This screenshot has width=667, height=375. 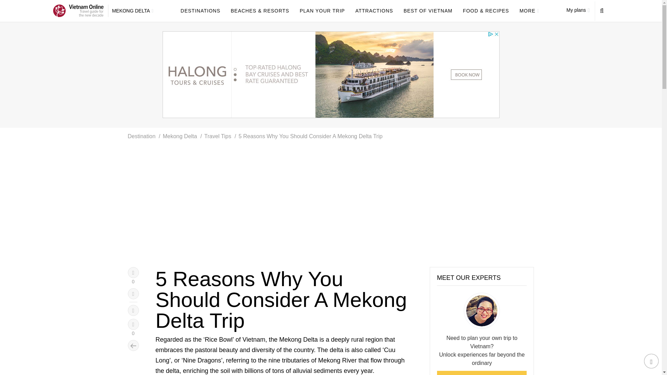 What do you see at coordinates (428, 10) in the screenshot?
I see `BEST OF VIETNAM` at bounding box center [428, 10].